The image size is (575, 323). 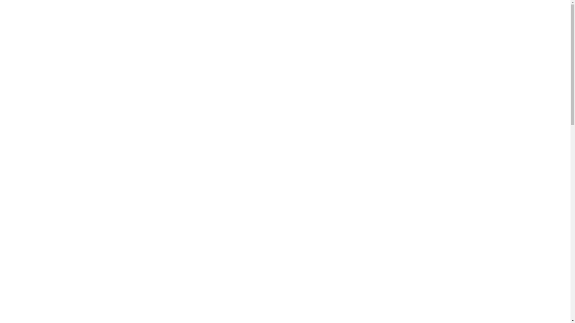 I want to click on Eltham Foot Clinic, so click(x=265, y=122).